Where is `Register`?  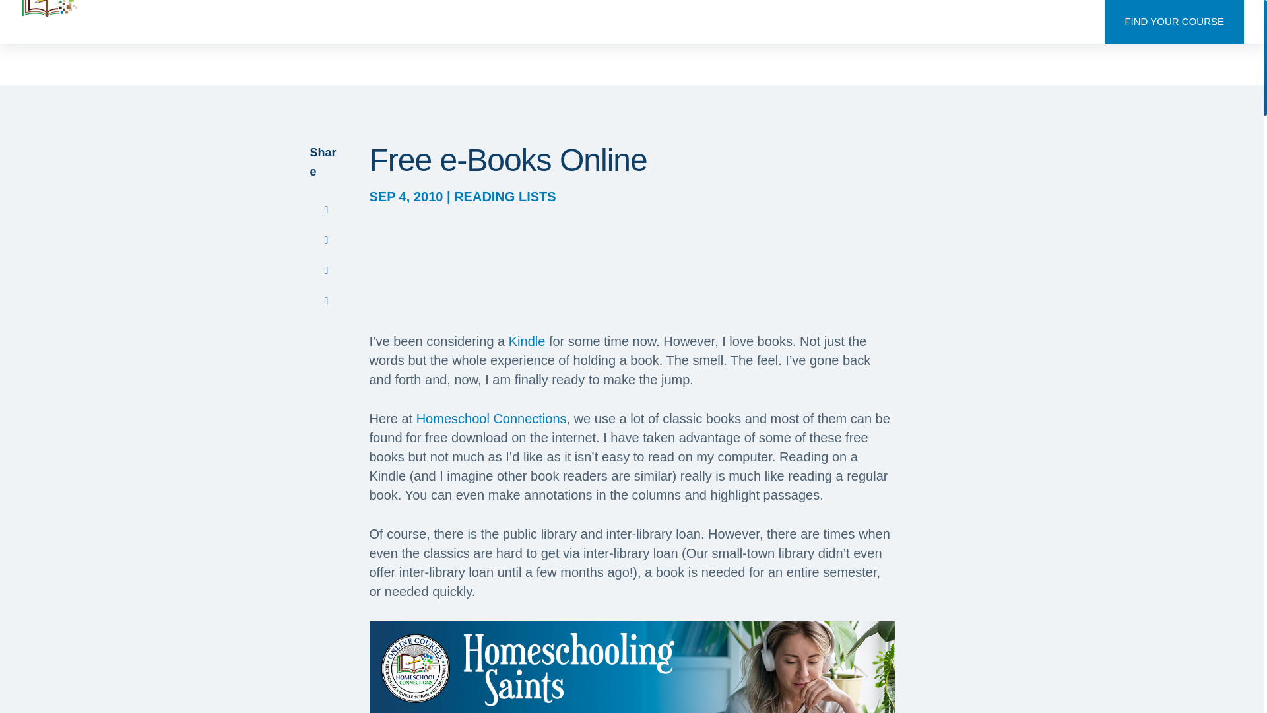
Register is located at coordinates (1062, 21).